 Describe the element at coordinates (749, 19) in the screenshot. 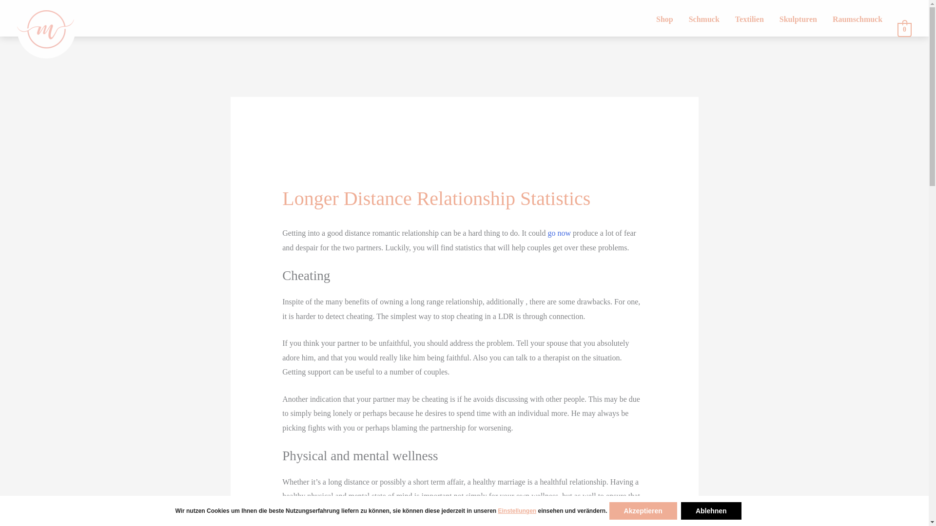

I see `Textilien` at that location.